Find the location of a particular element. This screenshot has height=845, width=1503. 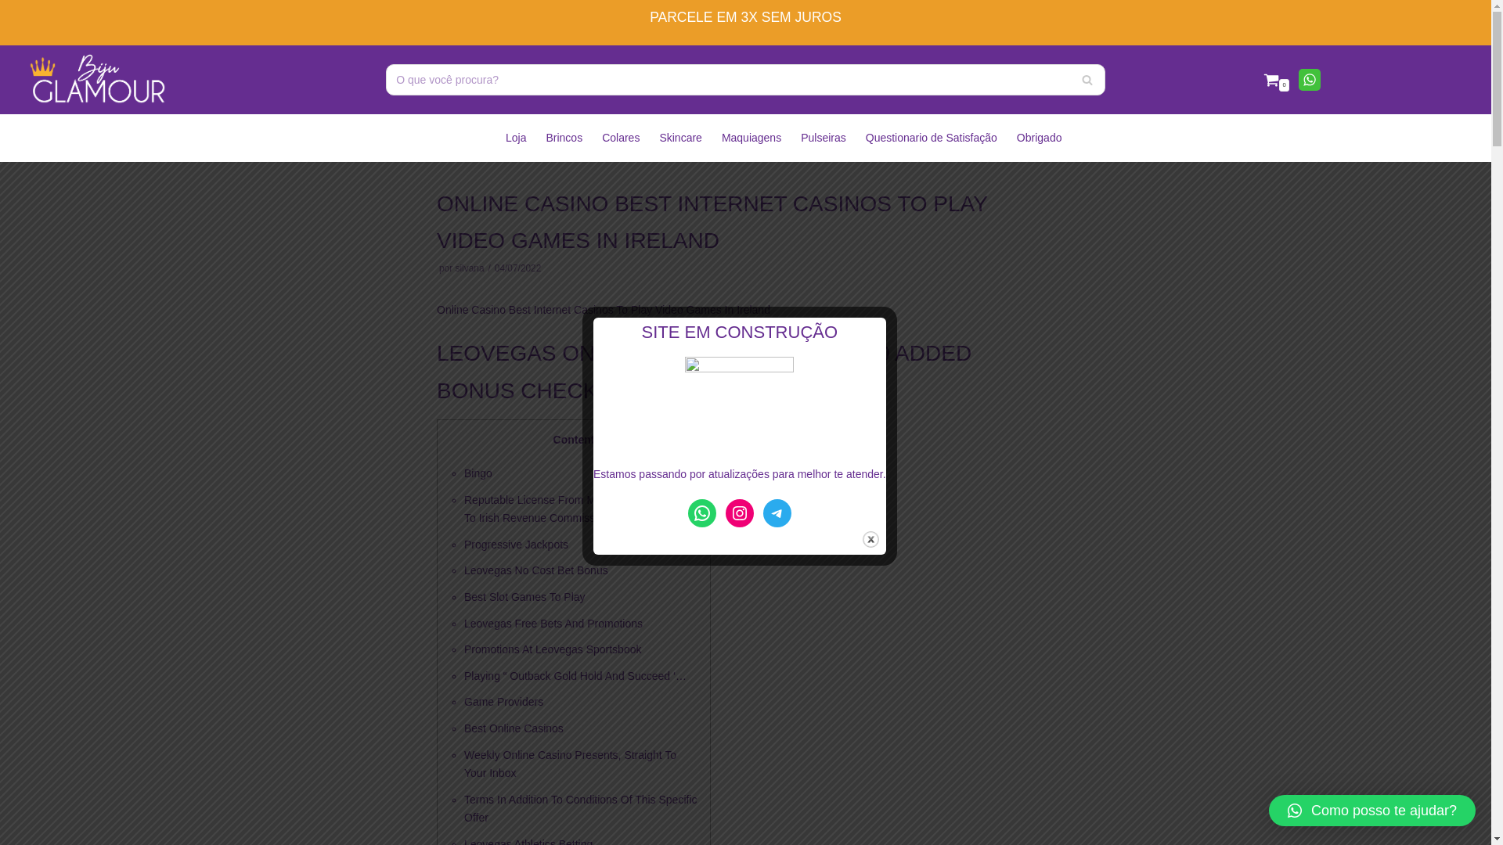

Skincare is located at coordinates (680, 138).